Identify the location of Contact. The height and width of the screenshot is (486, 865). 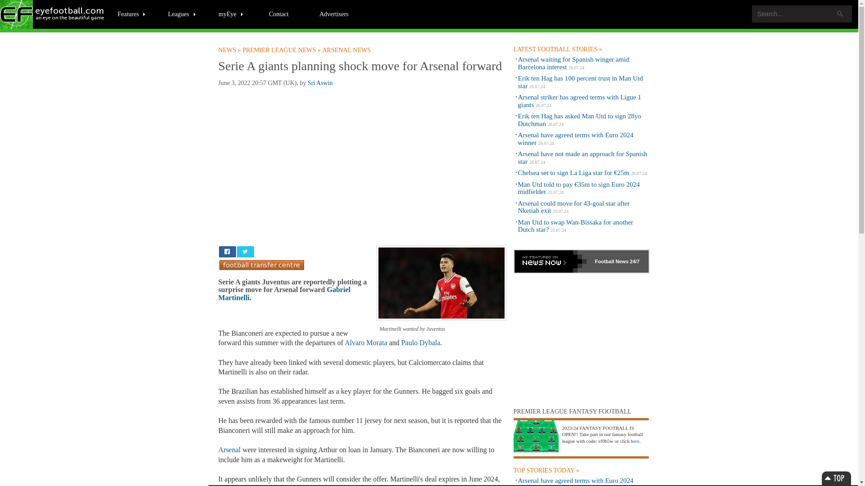
(278, 13).